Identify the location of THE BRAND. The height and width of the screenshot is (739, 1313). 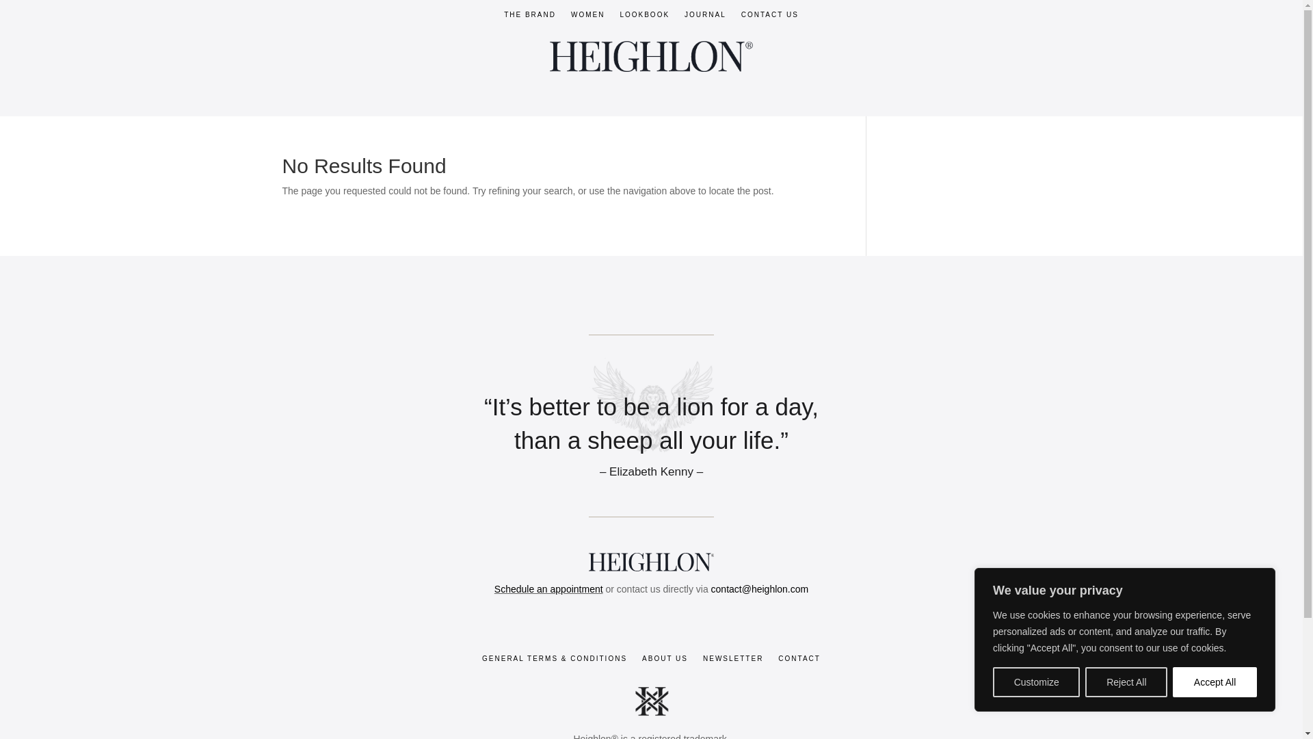
(529, 18).